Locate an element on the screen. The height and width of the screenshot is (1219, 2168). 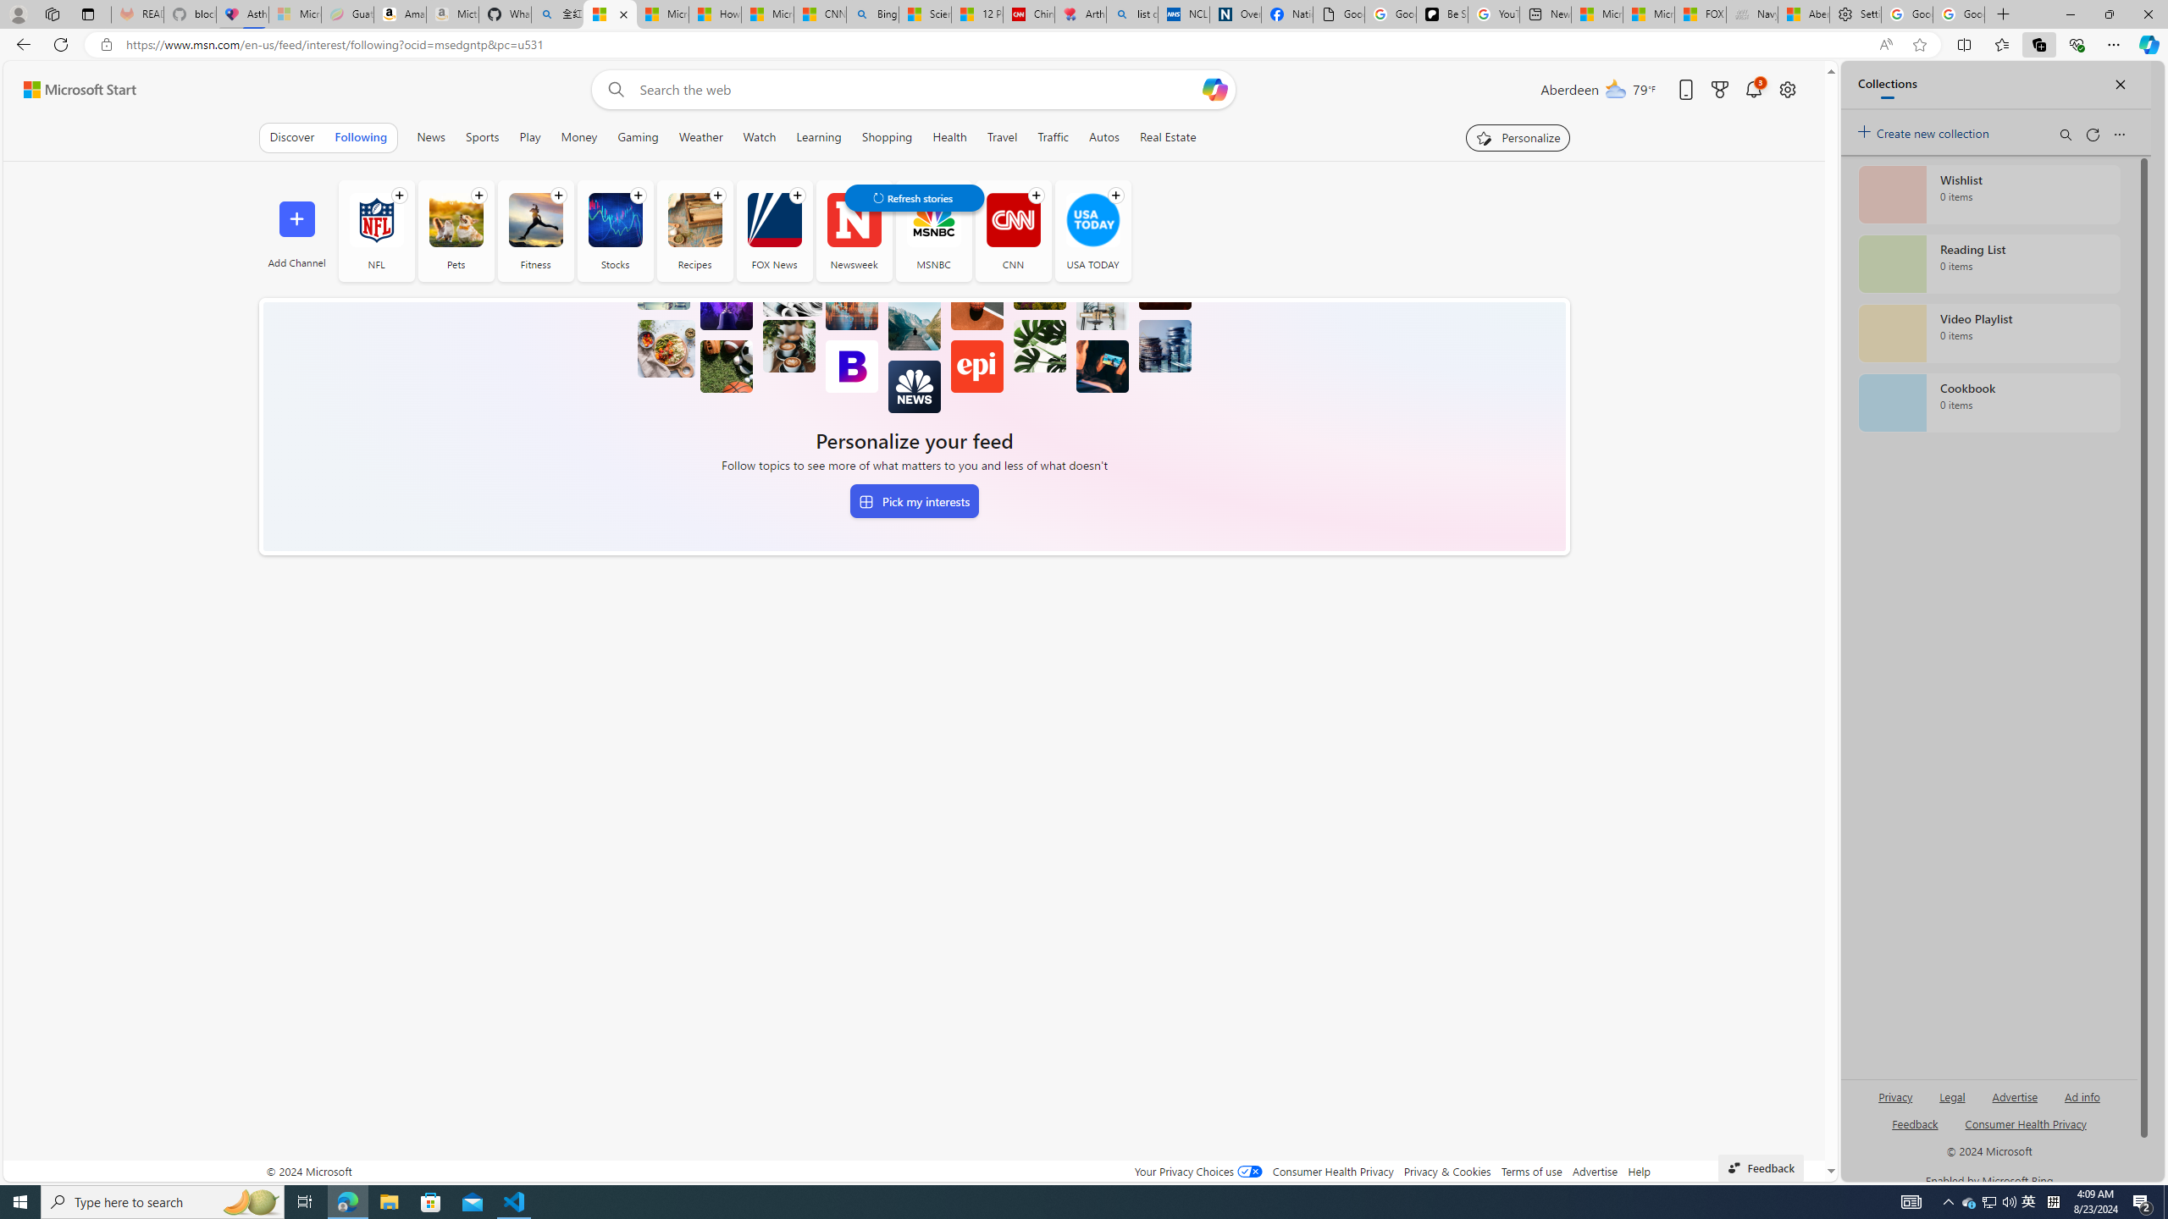
CNN is located at coordinates (1013, 220).